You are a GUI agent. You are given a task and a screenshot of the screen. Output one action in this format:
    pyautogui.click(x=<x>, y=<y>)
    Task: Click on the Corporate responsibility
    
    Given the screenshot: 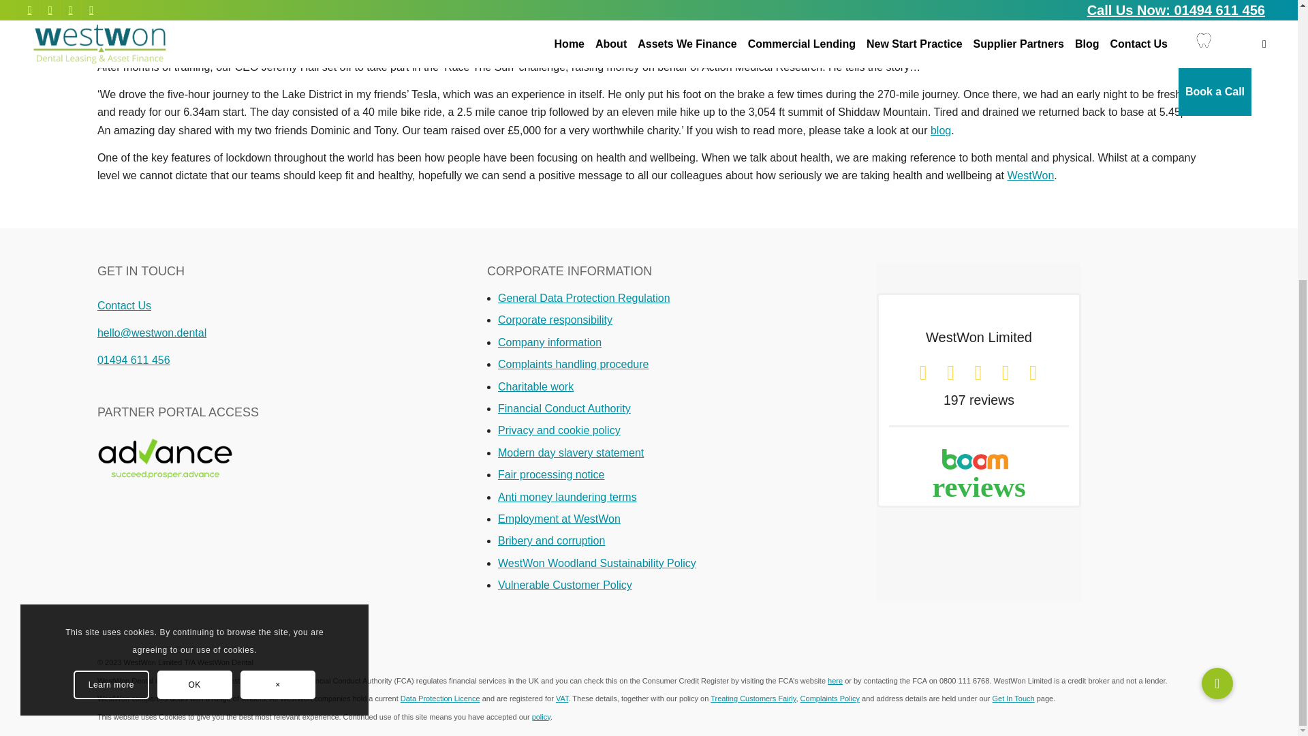 What is the action you would take?
    pyautogui.click(x=555, y=320)
    